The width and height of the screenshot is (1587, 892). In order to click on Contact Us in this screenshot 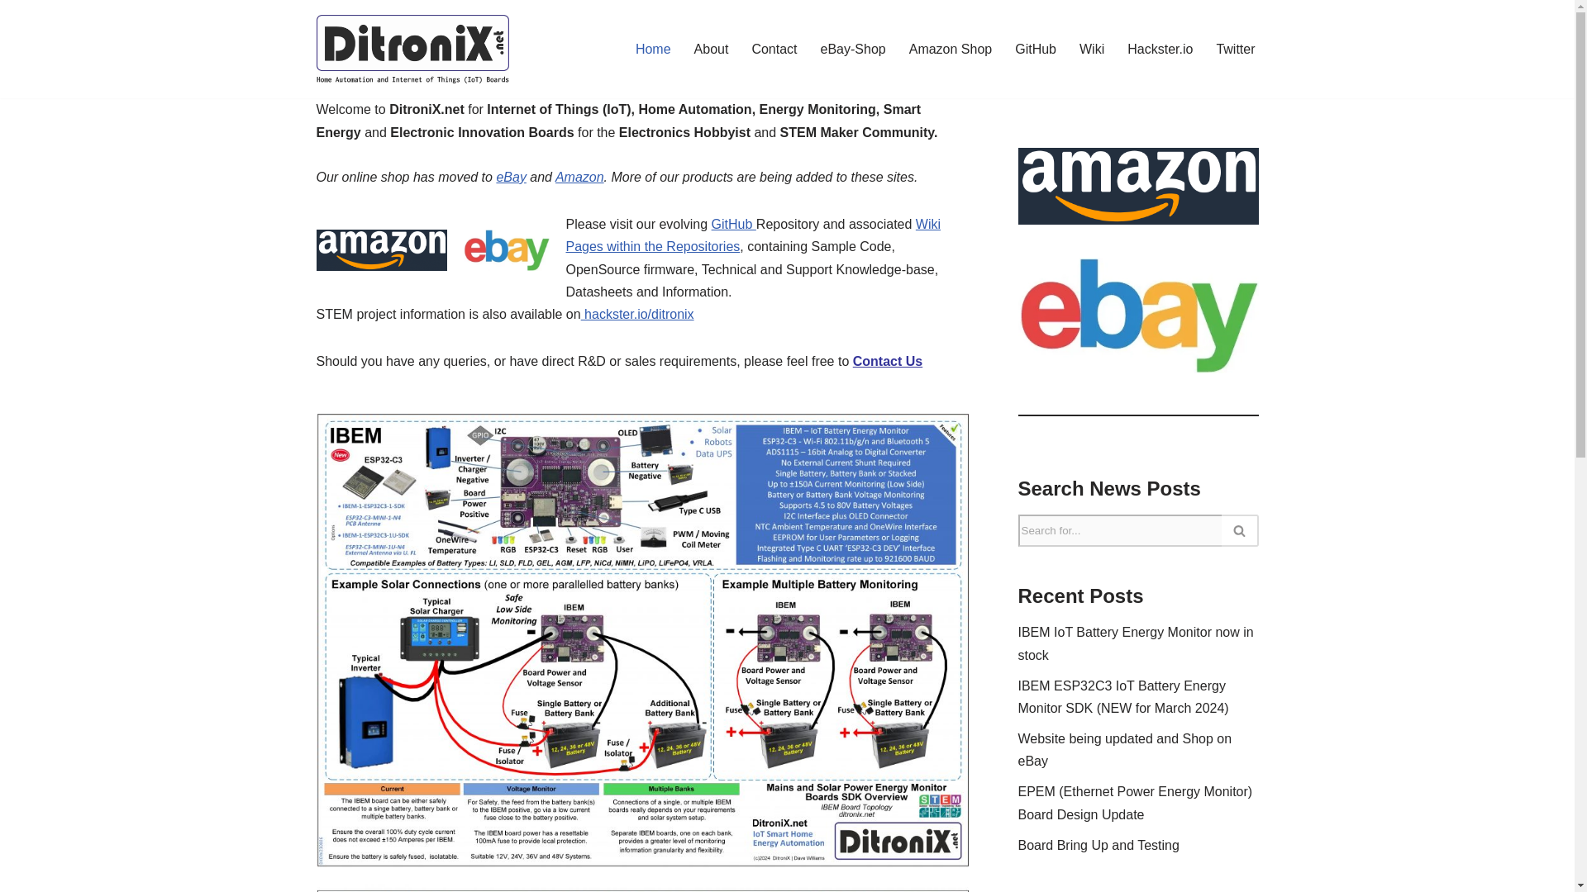, I will do `click(888, 361)`.